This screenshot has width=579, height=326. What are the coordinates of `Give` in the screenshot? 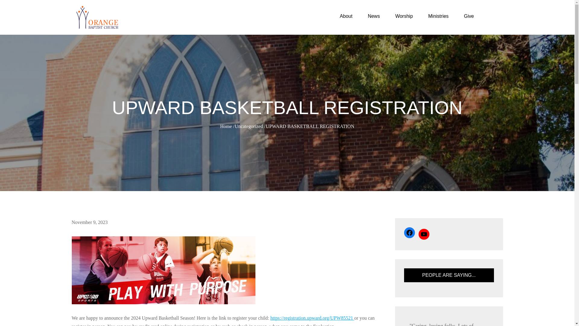 It's located at (472, 16).